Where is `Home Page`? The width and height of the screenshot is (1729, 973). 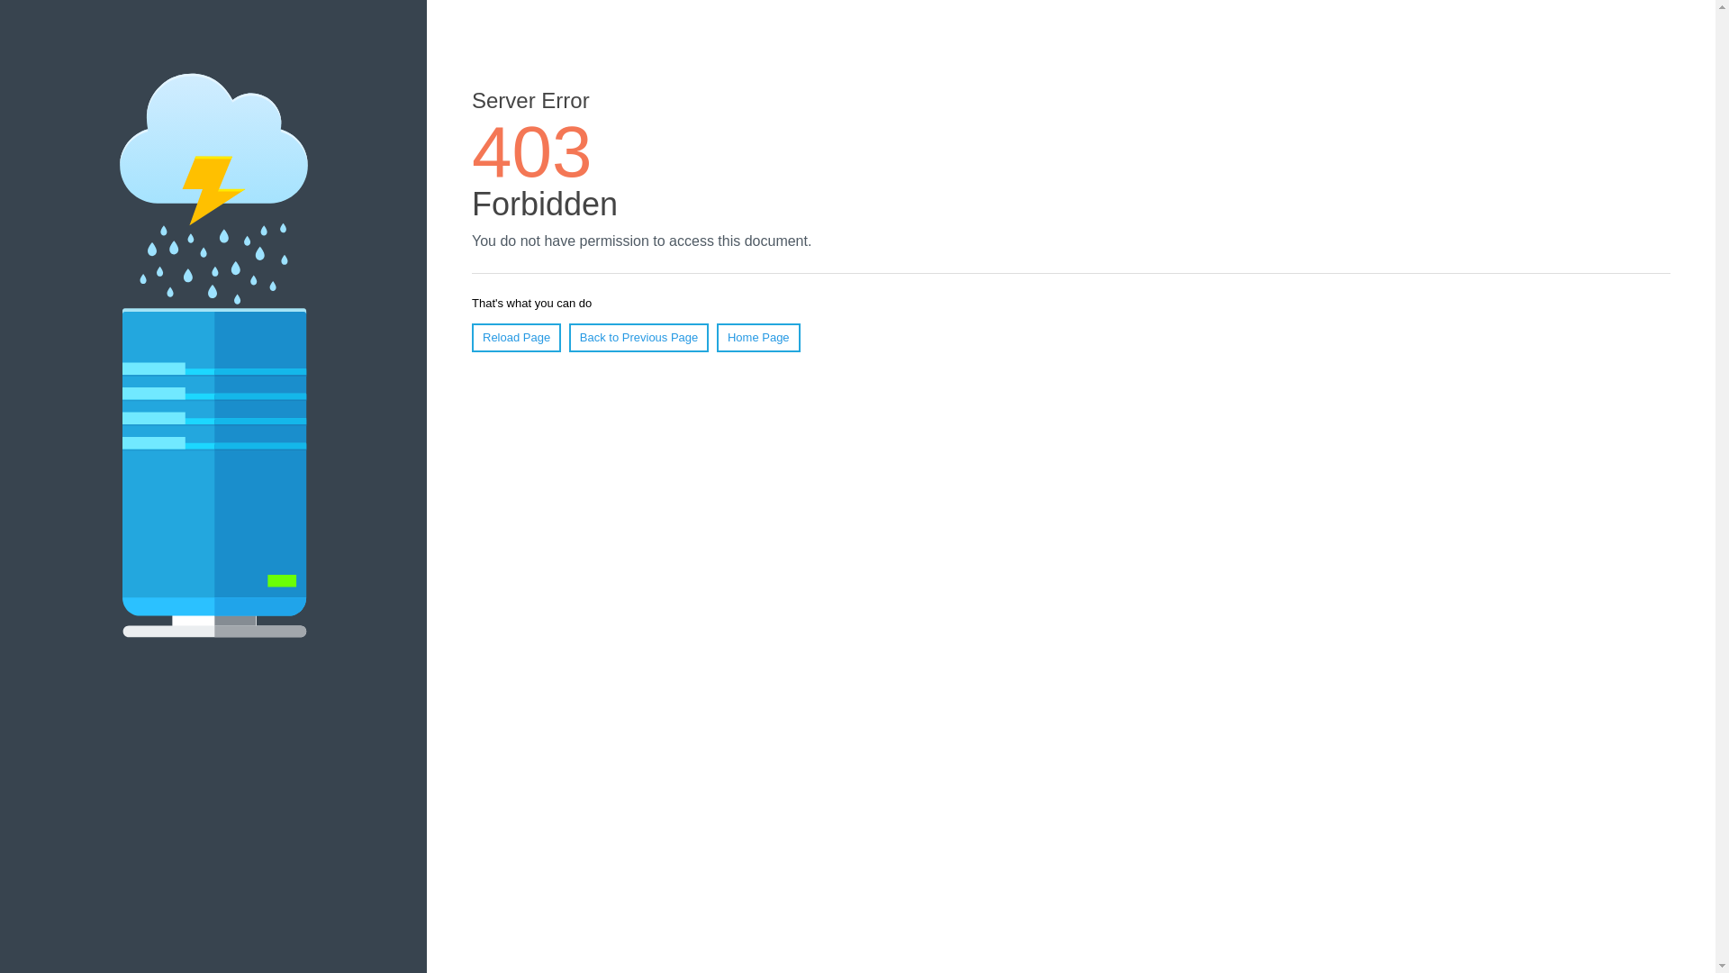
Home Page is located at coordinates (758, 337).